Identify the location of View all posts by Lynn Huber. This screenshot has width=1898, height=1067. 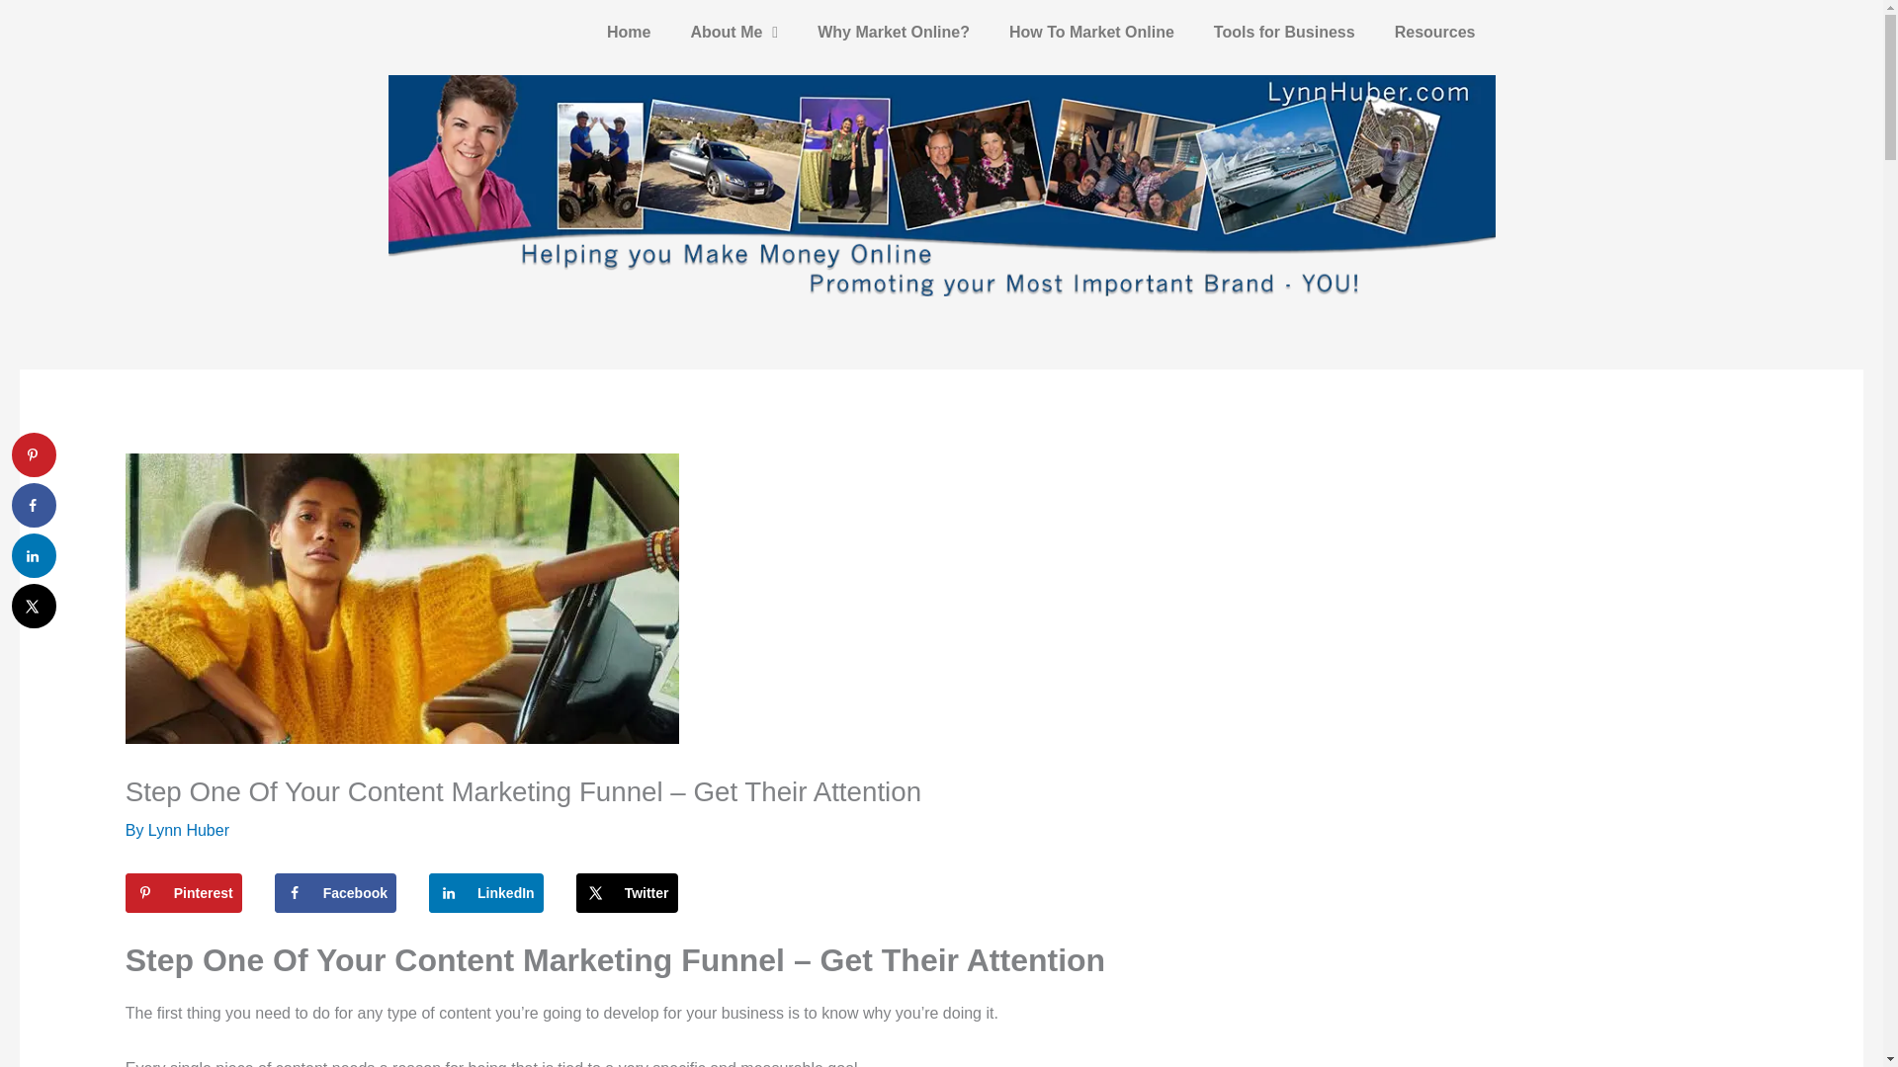
(188, 830).